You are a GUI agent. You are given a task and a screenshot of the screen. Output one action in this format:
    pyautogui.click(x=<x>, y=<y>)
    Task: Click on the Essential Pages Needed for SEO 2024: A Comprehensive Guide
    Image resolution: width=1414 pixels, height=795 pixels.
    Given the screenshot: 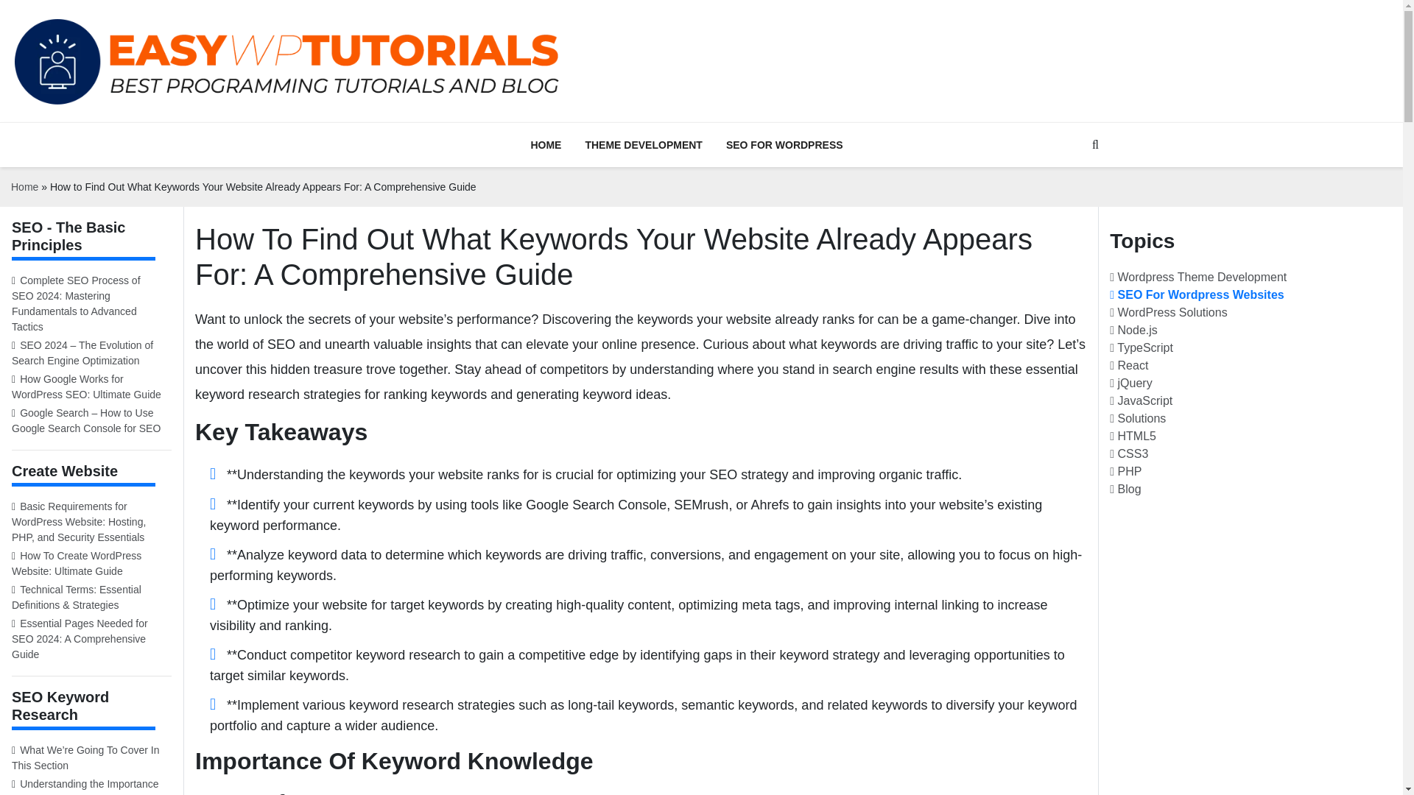 What is the action you would take?
    pyautogui.click(x=91, y=639)
    